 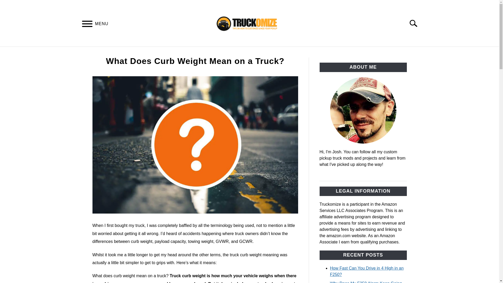 What do you see at coordinates (87, 24) in the screenshot?
I see `MENU` at bounding box center [87, 24].